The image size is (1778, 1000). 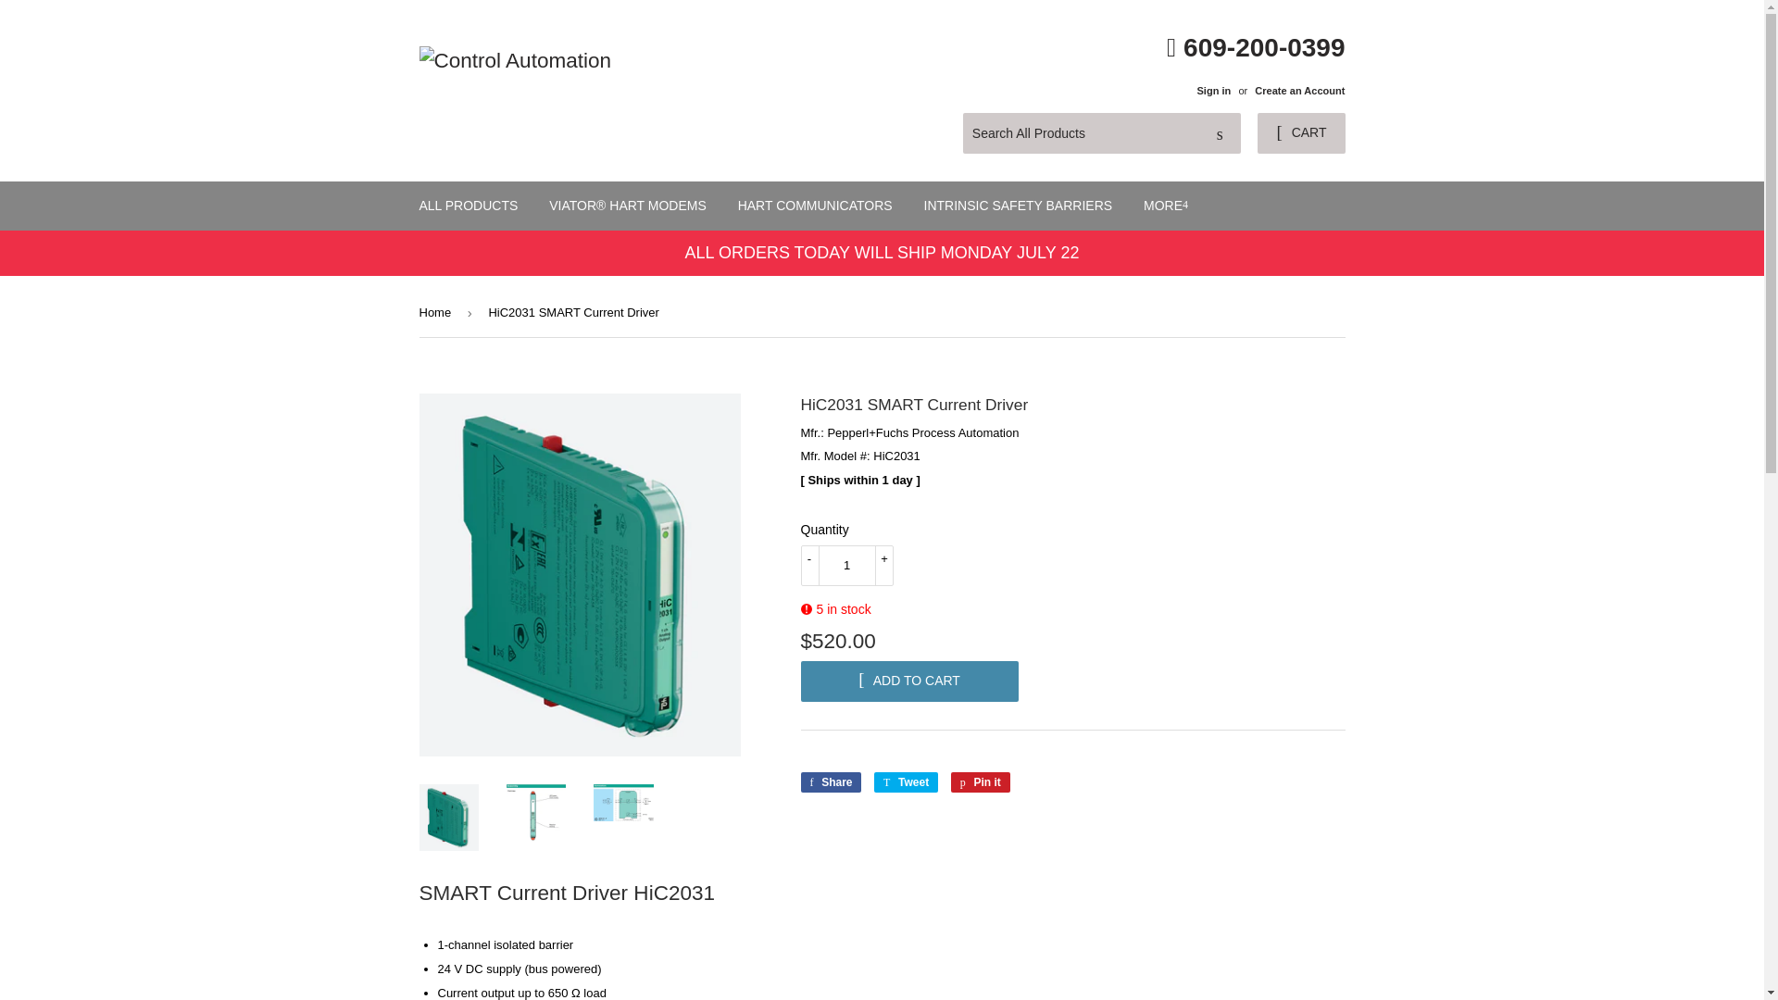 I want to click on Pin on Pinterest, so click(x=830, y=781).